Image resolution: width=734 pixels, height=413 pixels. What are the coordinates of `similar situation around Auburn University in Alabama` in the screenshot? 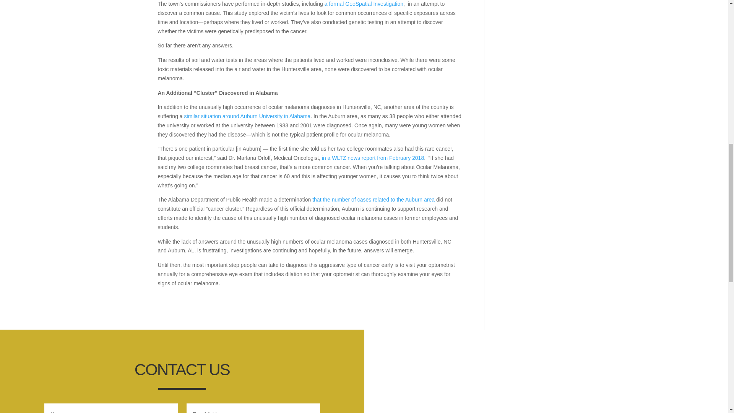 It's located at (247, 116).